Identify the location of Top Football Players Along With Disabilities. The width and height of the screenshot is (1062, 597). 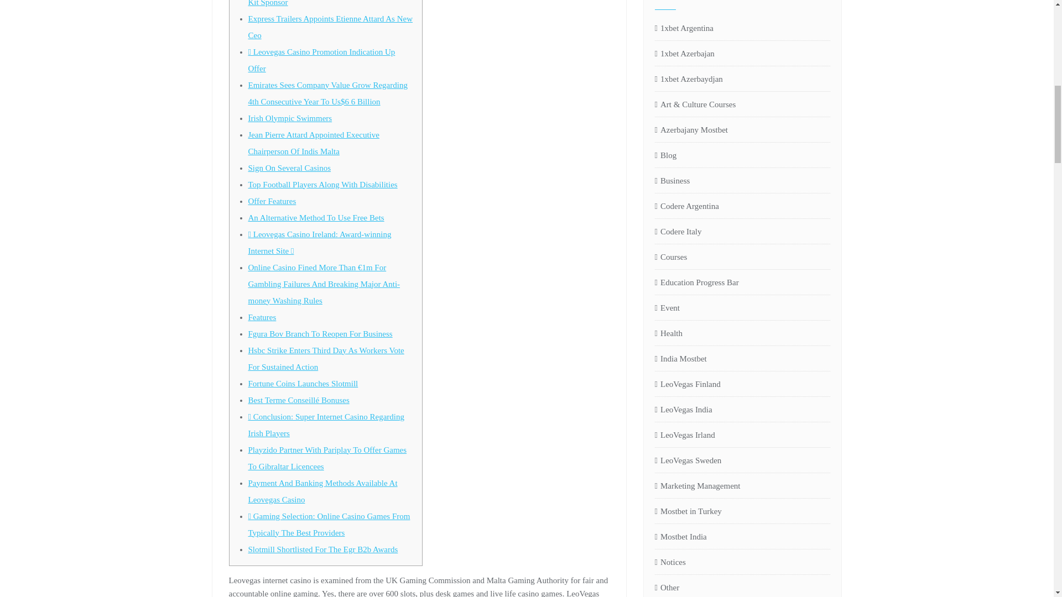
(322, 185).